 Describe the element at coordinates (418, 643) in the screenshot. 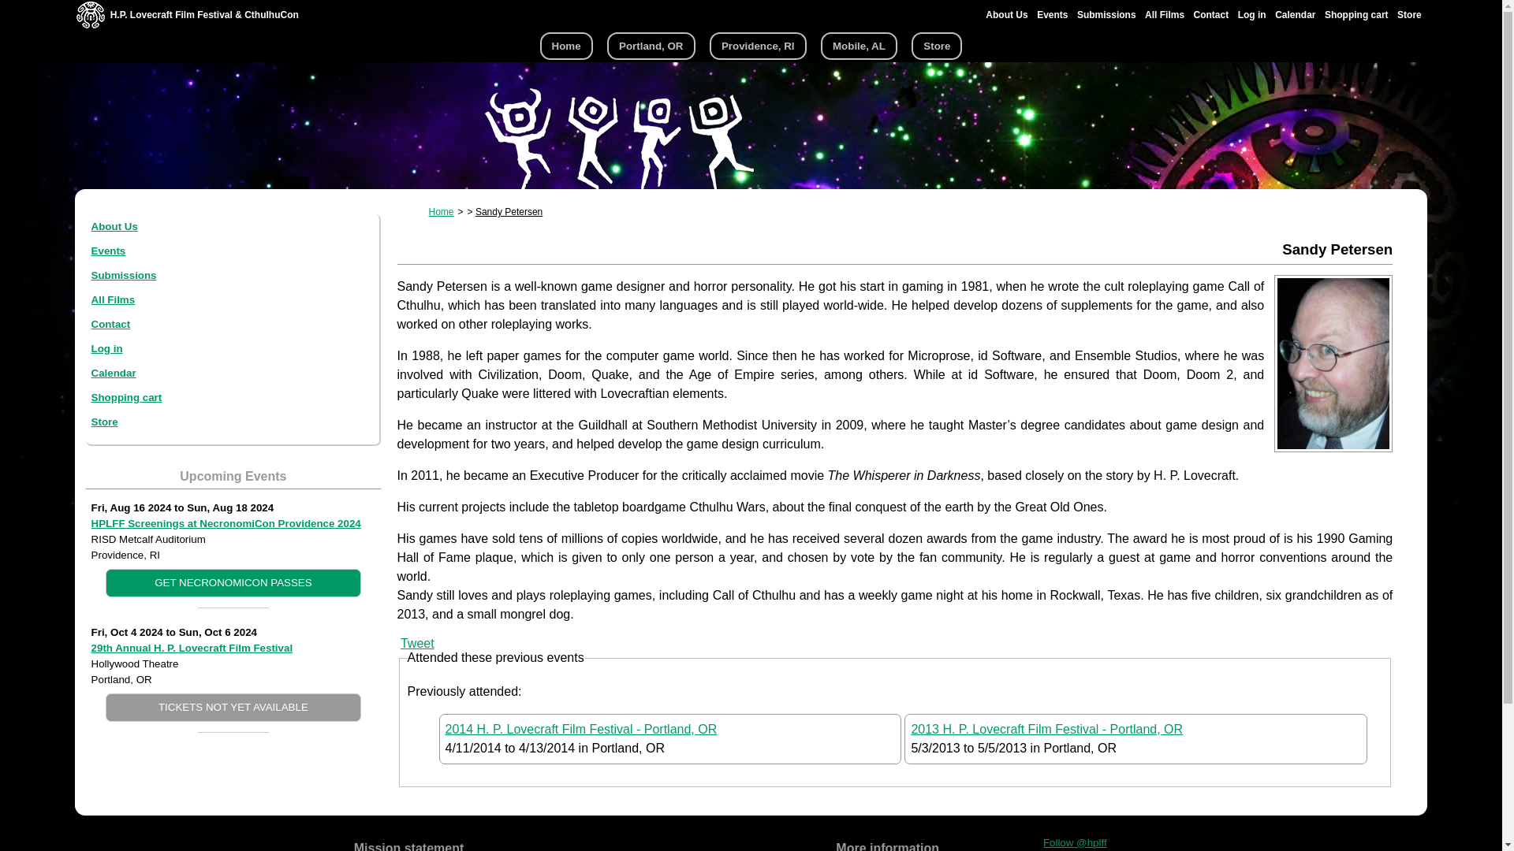

I see `Tweet` at that location.